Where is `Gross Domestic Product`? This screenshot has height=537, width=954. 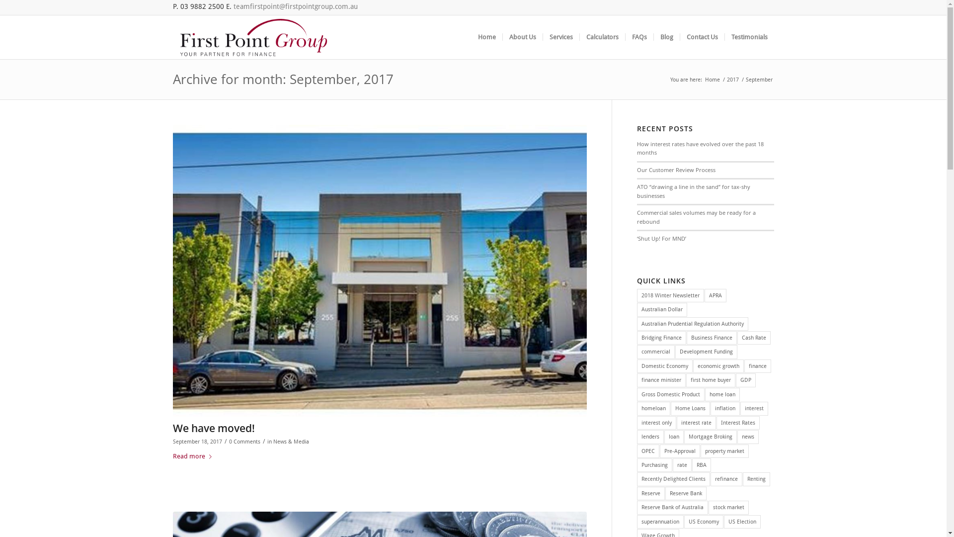 Gross Domestic Product is located at coordinates (671, 395).